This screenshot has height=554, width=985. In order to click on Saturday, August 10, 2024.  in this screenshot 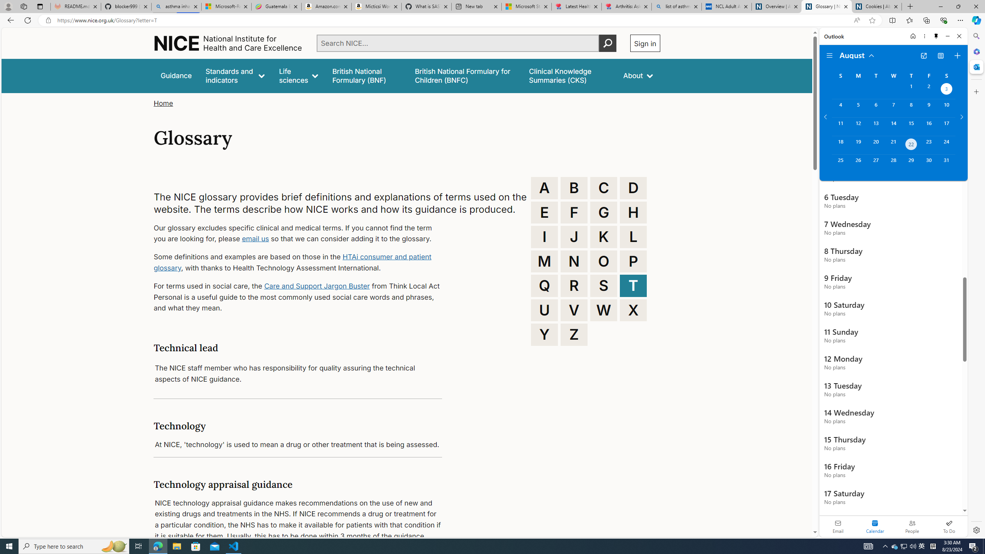, I will do `click(947, 108)`.